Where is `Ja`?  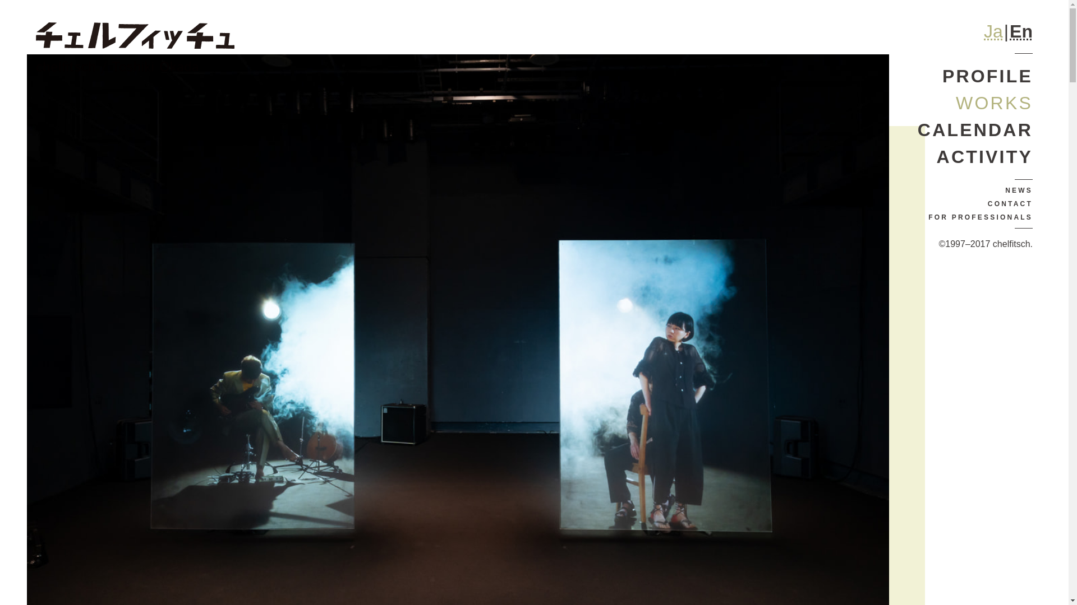
Ja is located at coordinates (993, 31).